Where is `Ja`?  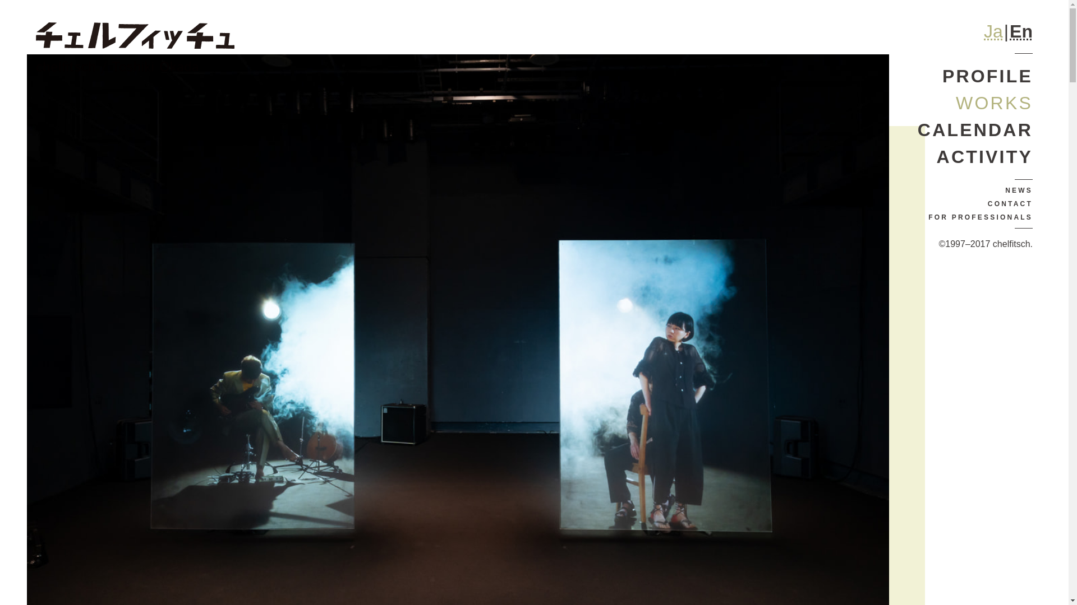
Ja is located at coordinates (993, 31).